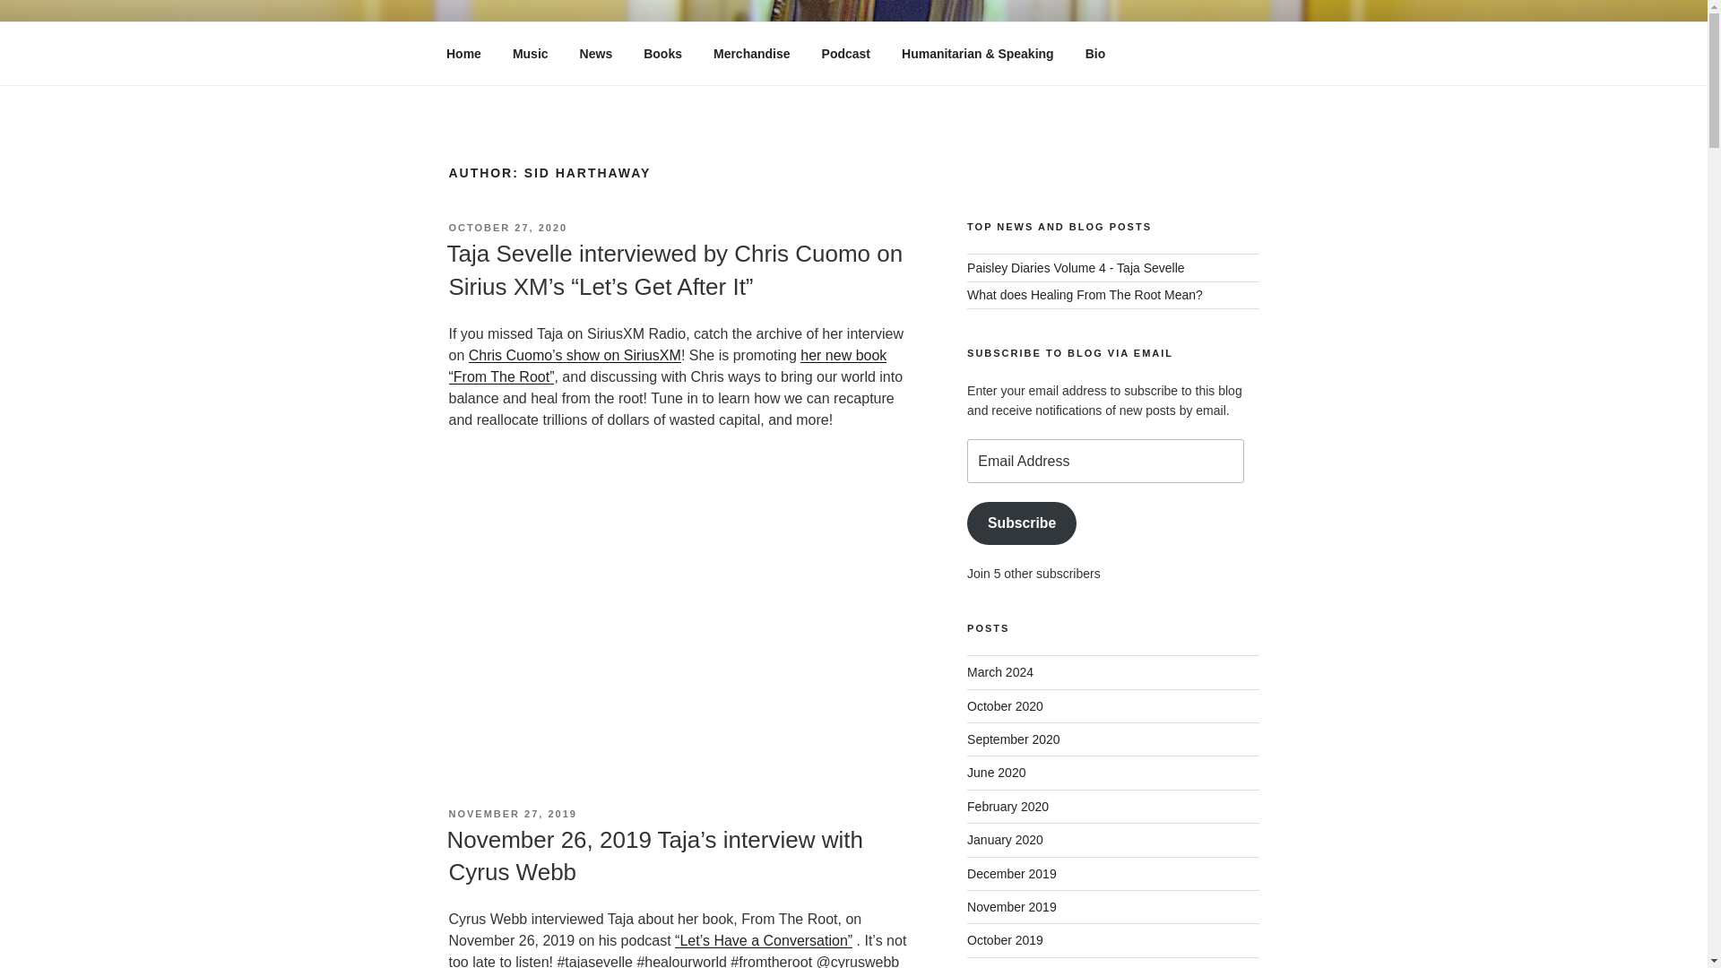 The image size is (1721, 968). What do you see at coordinates (1095, 54) in the screenshot?
I see `Bio` at bounding box center [1095, 54].